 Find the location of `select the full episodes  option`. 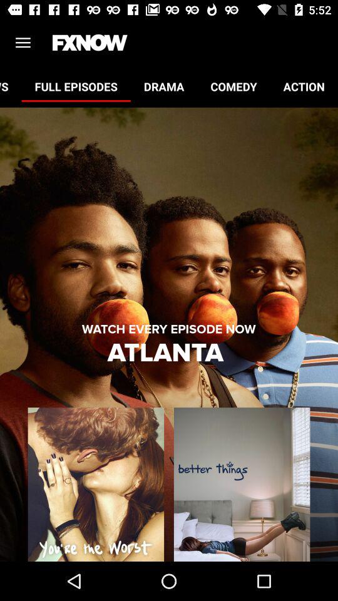

select the full episodes  option is located at coordinates (76, 86).